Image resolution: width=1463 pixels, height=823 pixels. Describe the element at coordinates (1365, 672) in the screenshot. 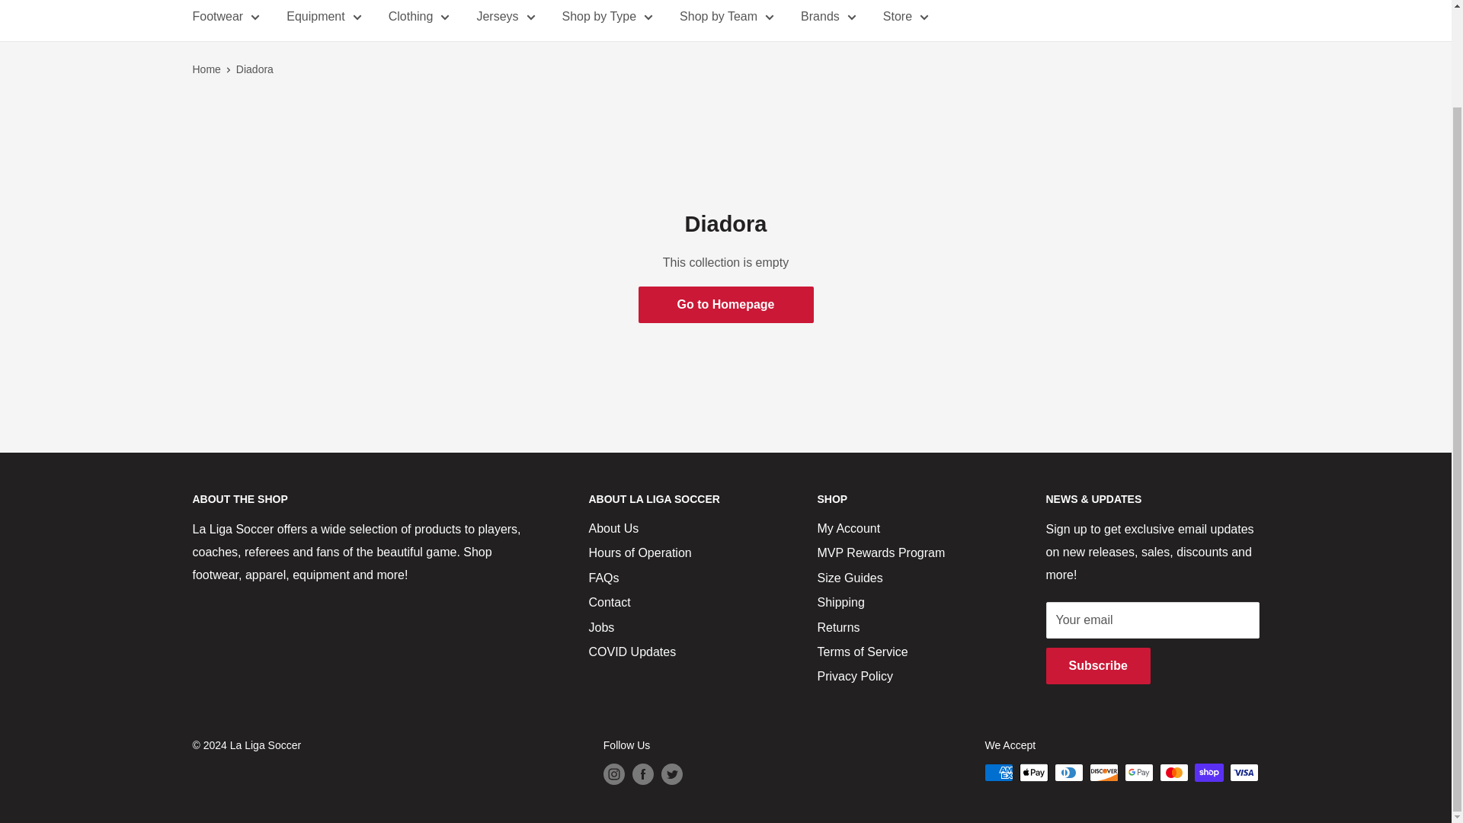

I see `Smile.io Rewards Program Launcher` at that location.